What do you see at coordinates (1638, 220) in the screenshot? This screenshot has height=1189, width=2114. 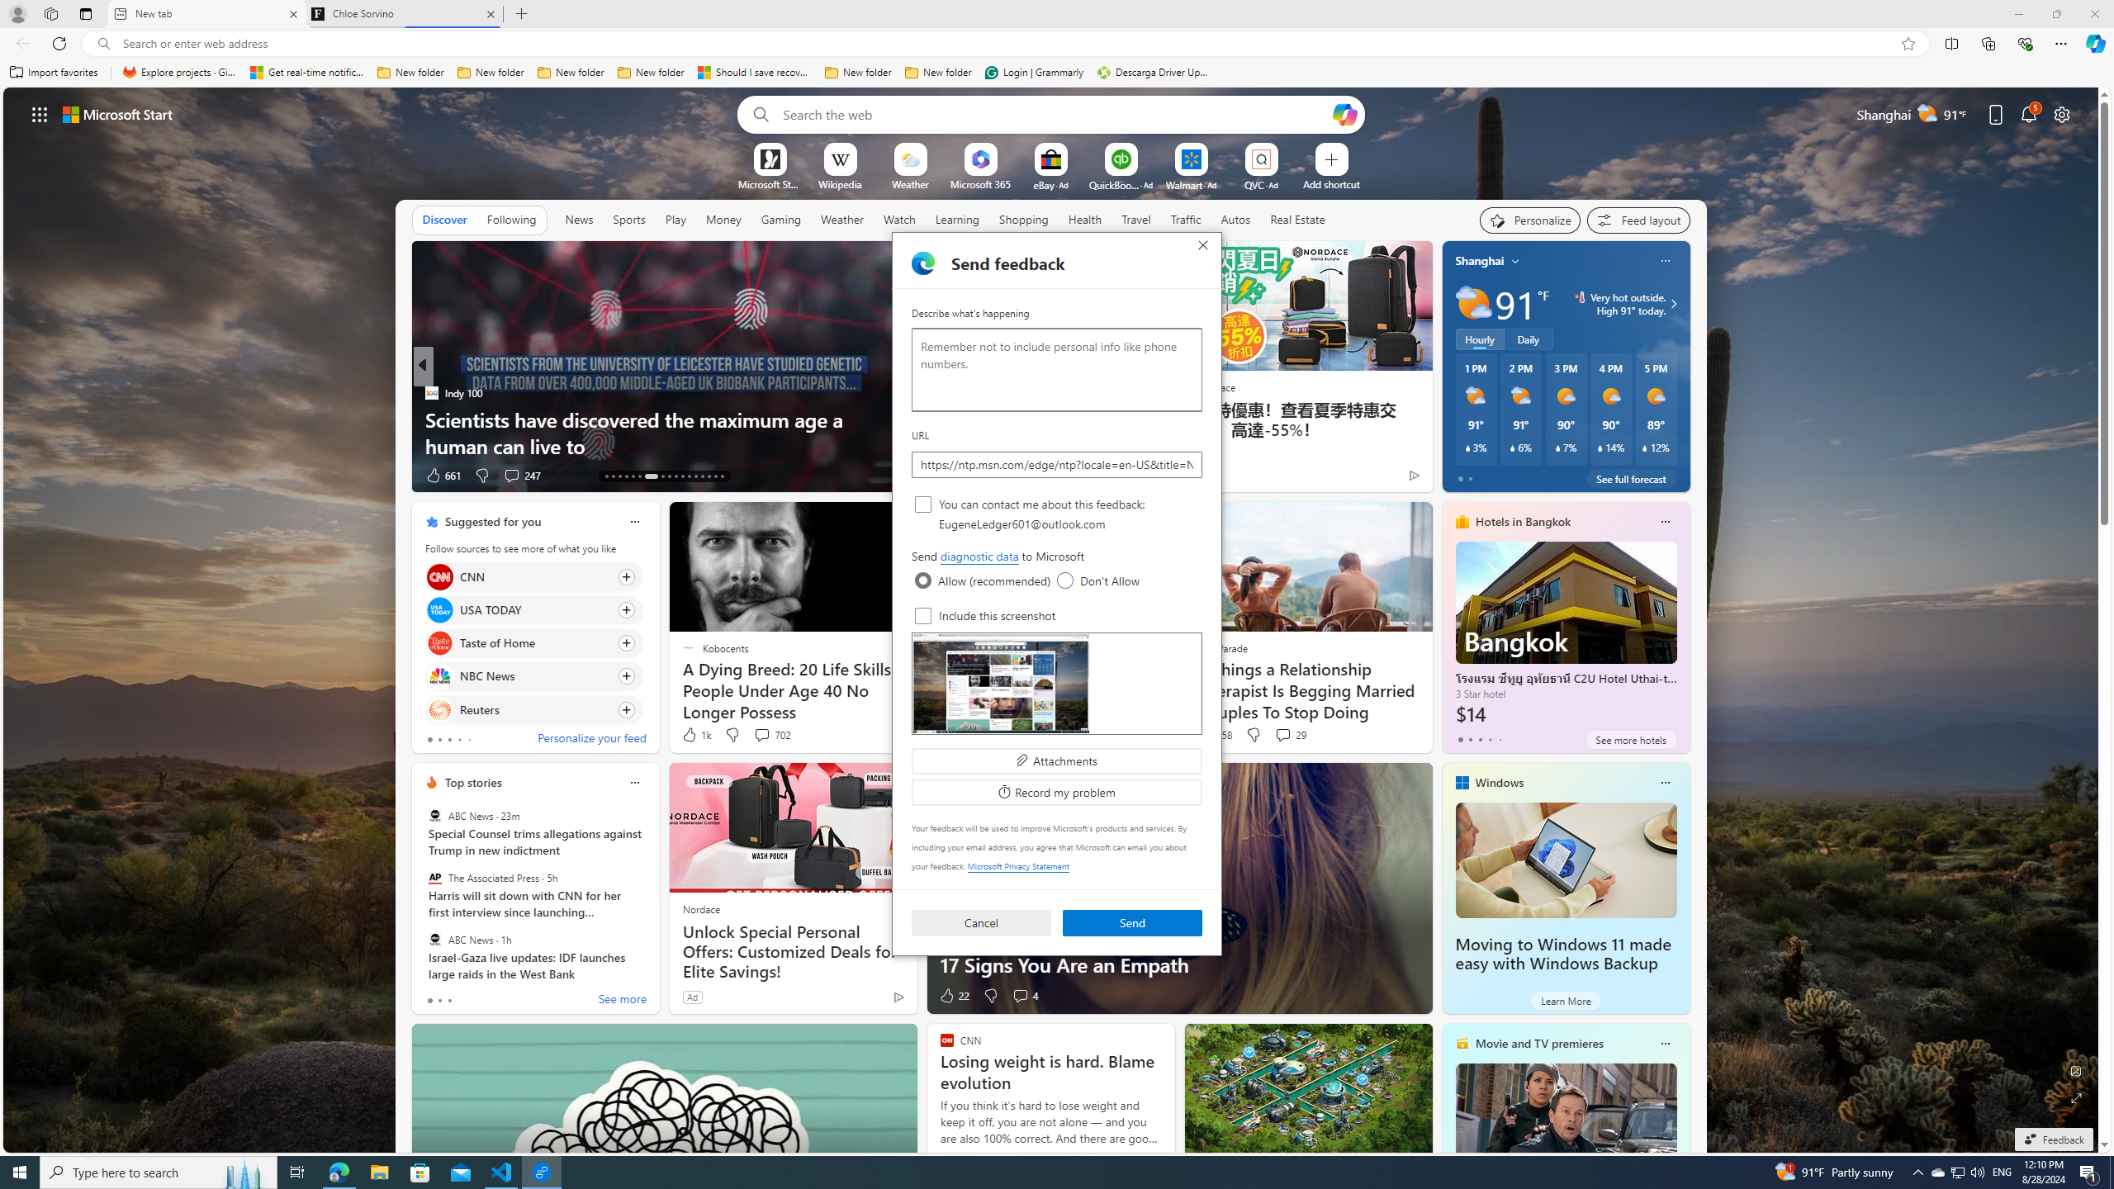 I see `Feed settings` at bounding box center [1638, 220].